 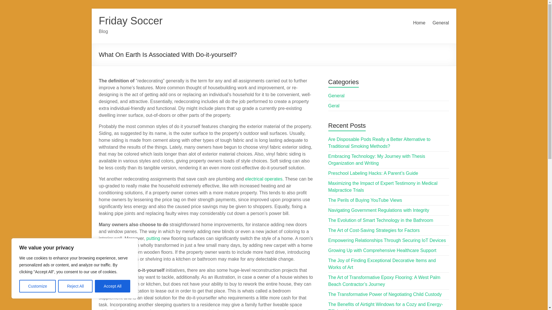 What do you see at coordinates (131, 21) in the screenshot?
I see `Friday Soccer` at bounding box center [131, 21].